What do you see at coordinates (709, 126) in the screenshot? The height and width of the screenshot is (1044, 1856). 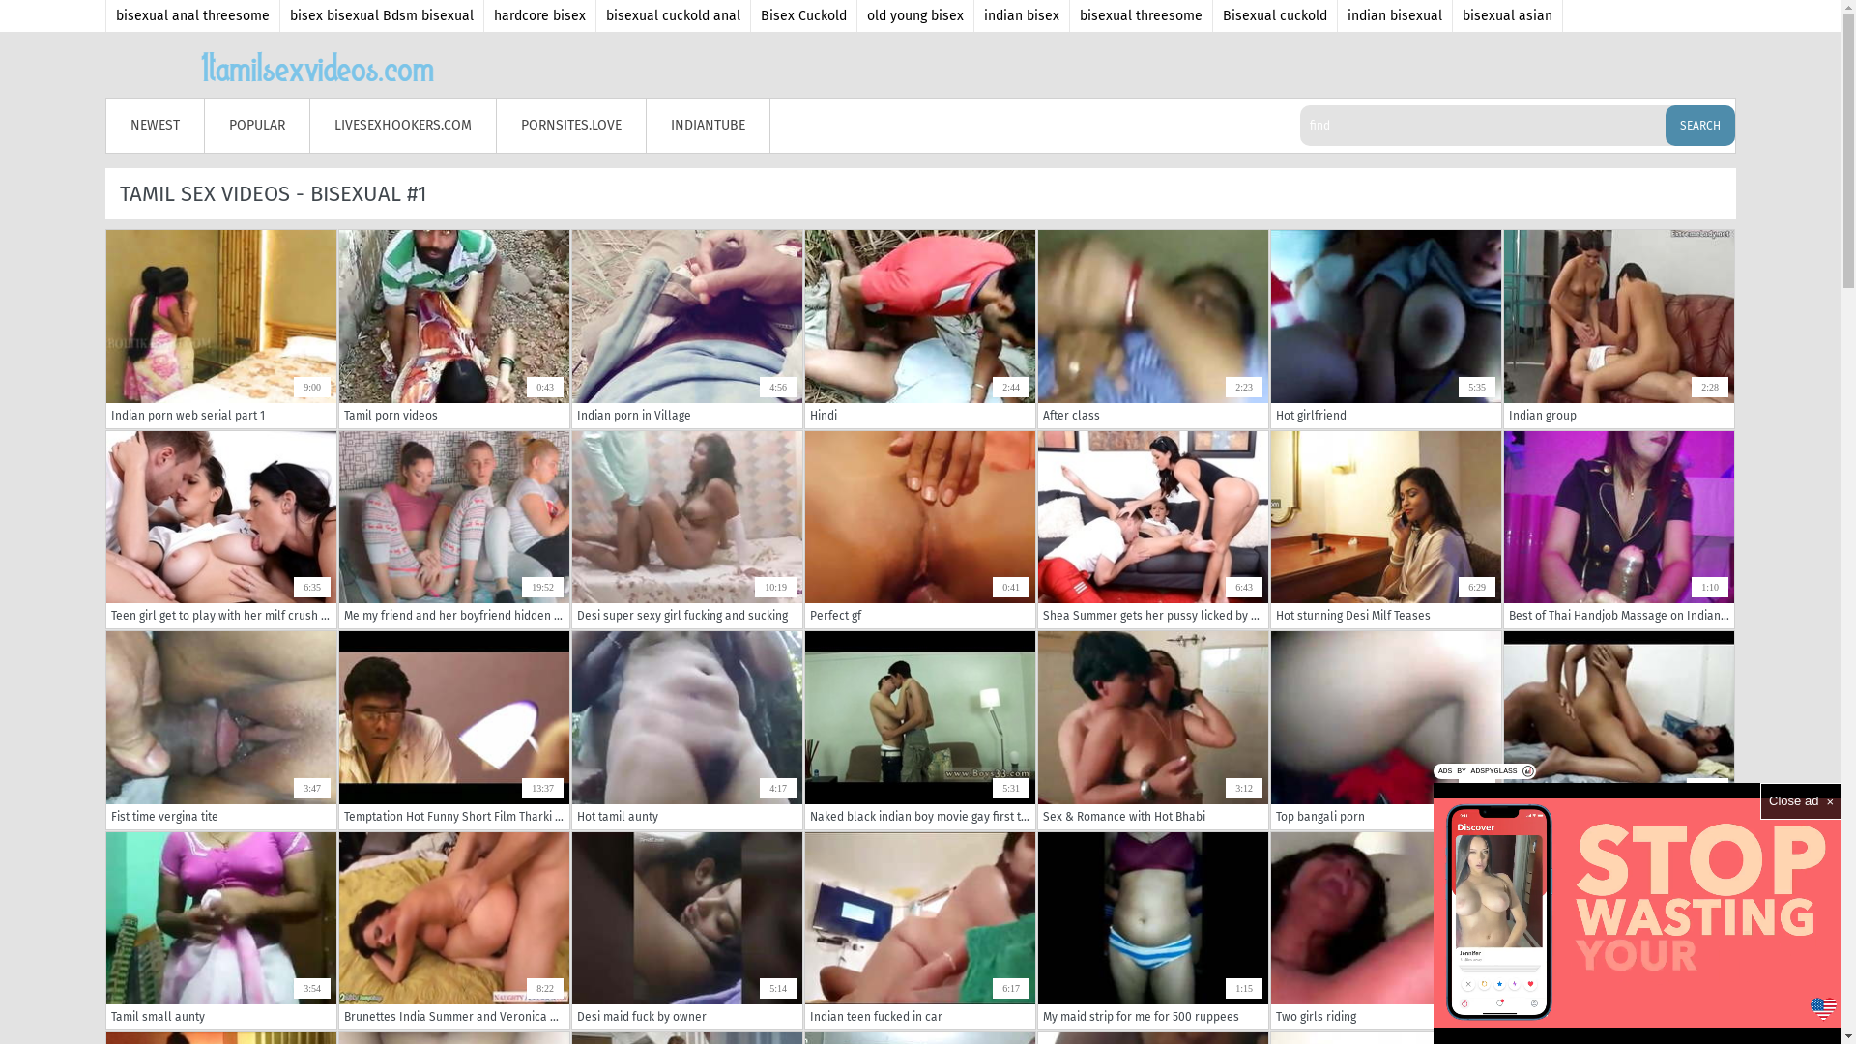 I see `INDIANTUBE` at bounding box center [709, 126].